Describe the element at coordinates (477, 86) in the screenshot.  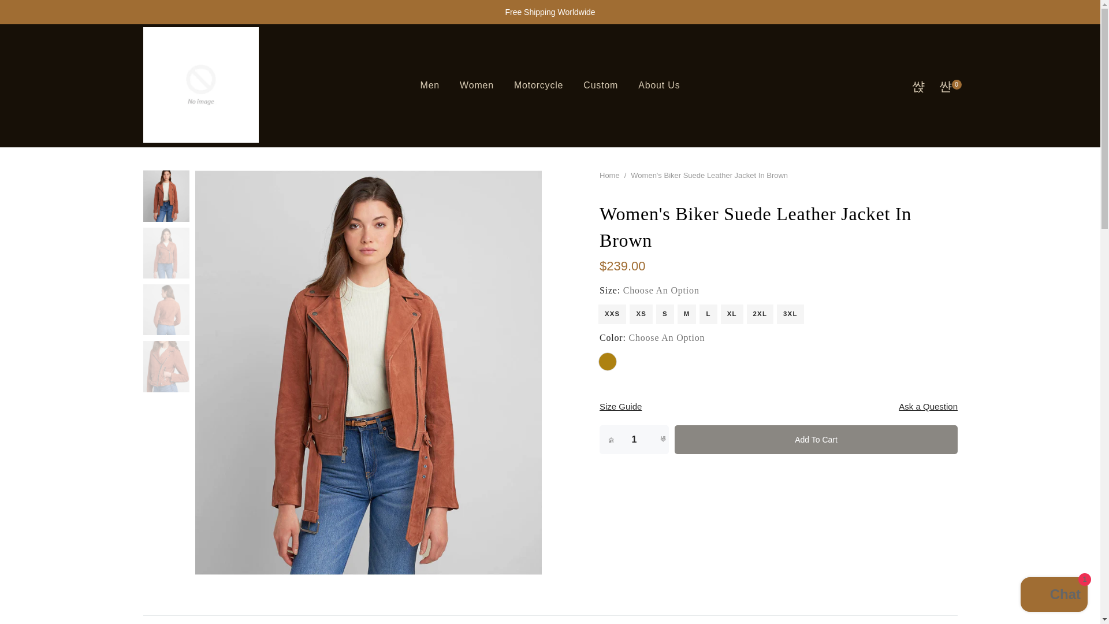
I see `Women` at that location.